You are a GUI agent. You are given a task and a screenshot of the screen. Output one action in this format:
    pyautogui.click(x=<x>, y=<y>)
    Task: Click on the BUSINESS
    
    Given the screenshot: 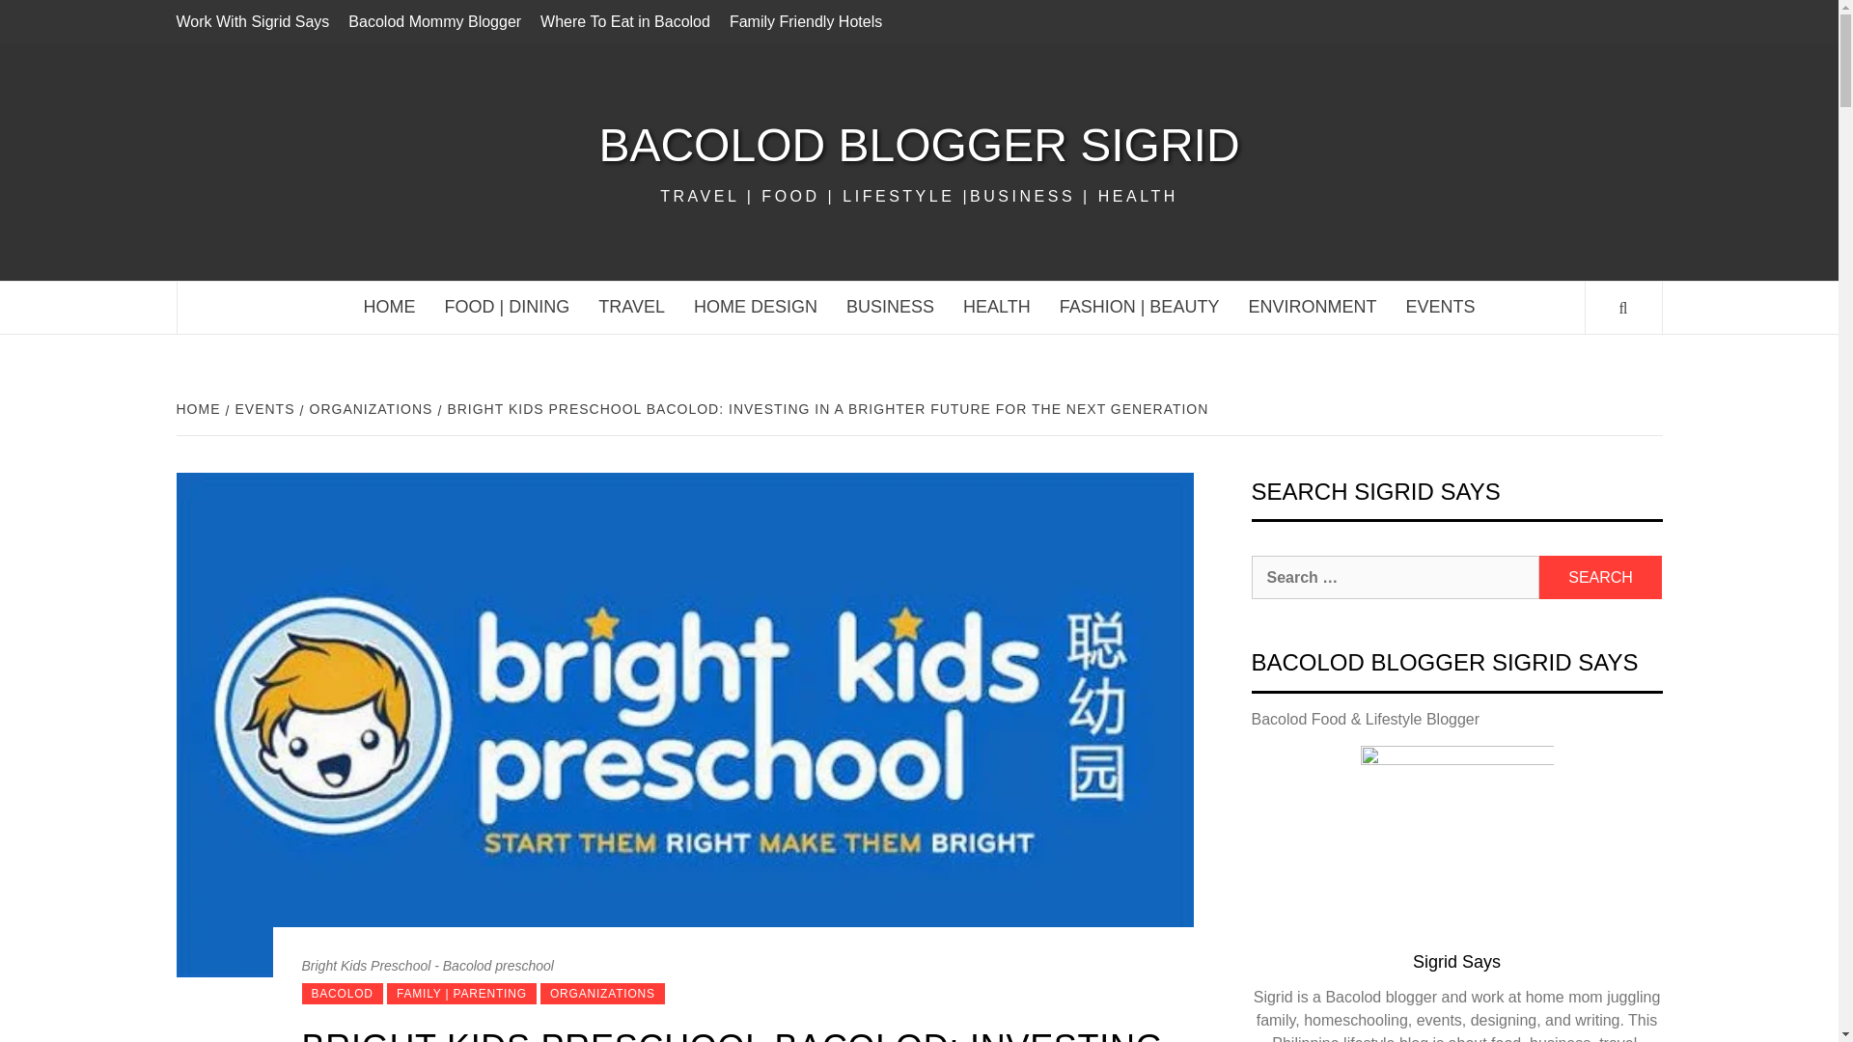 What is the action you would take?
    pyautogui.click(x=890, y=307)
    